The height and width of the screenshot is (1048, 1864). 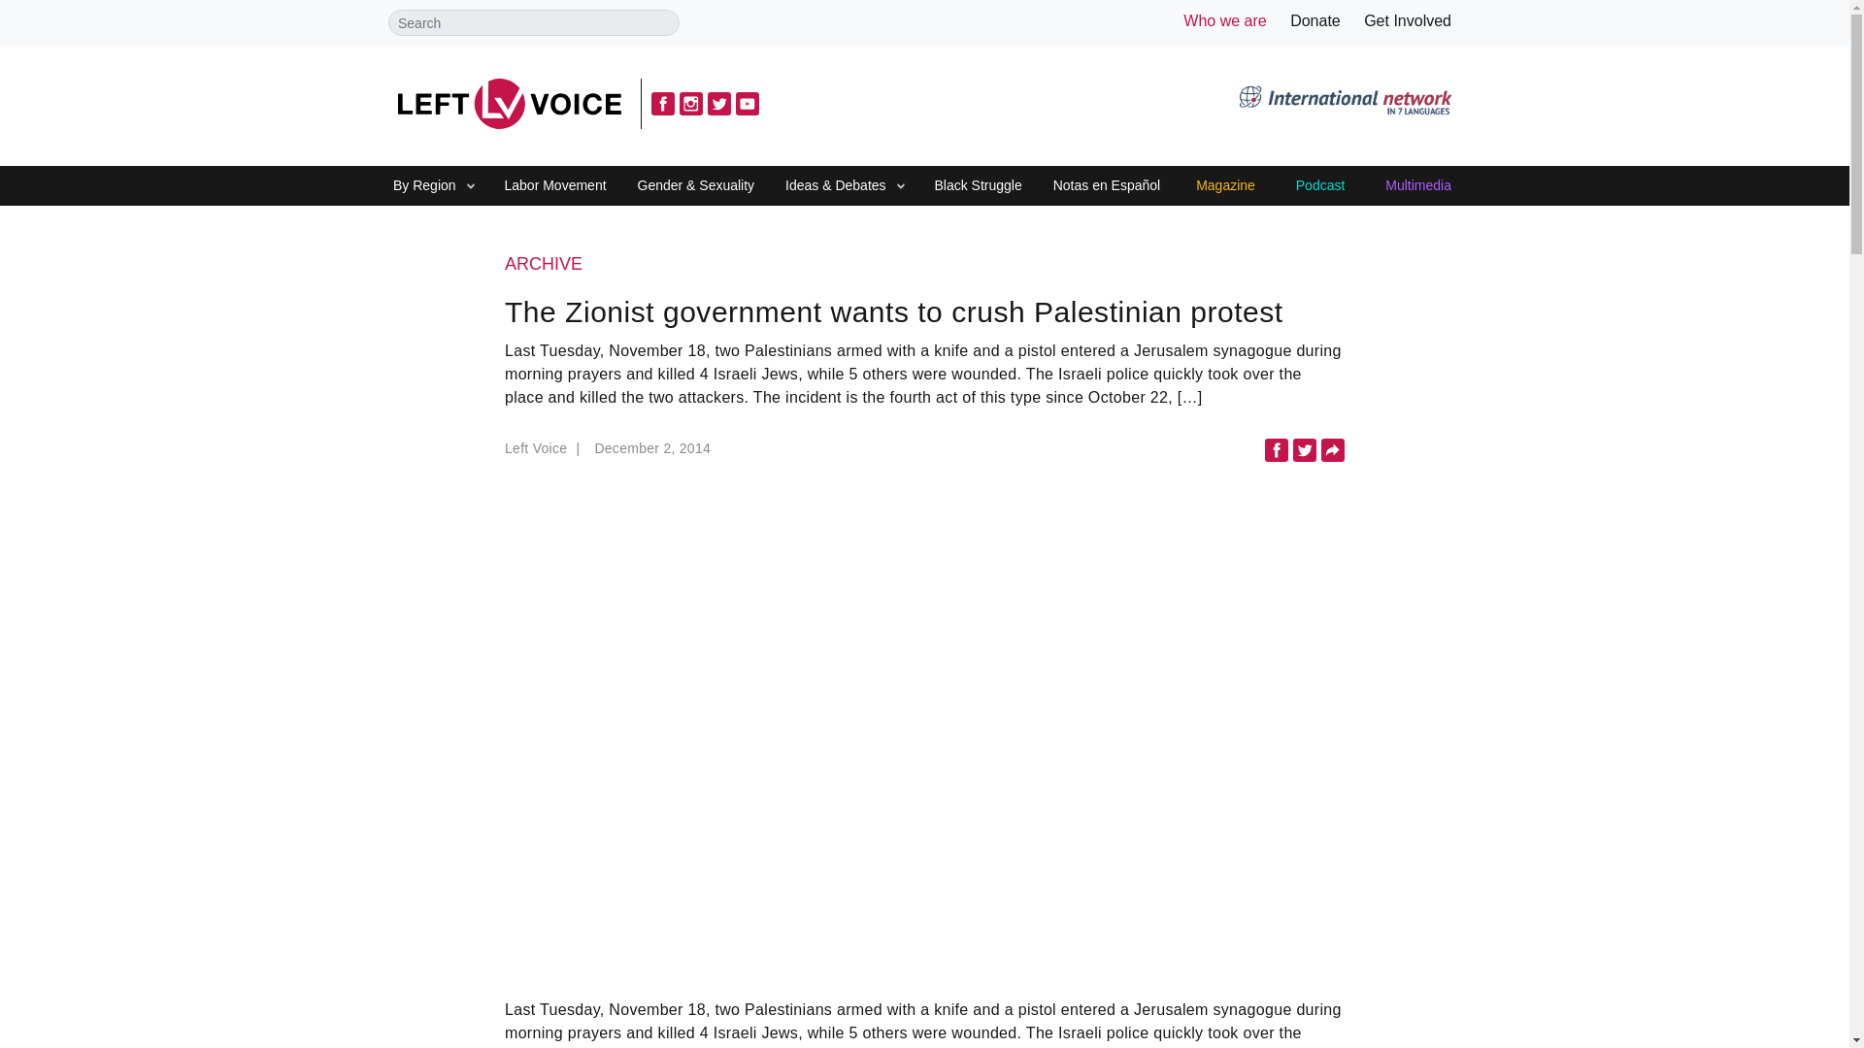 What do you see at coordinates (545, 453) in the screenshot?
I see `Left Voice` at bounding box center [545, 453].